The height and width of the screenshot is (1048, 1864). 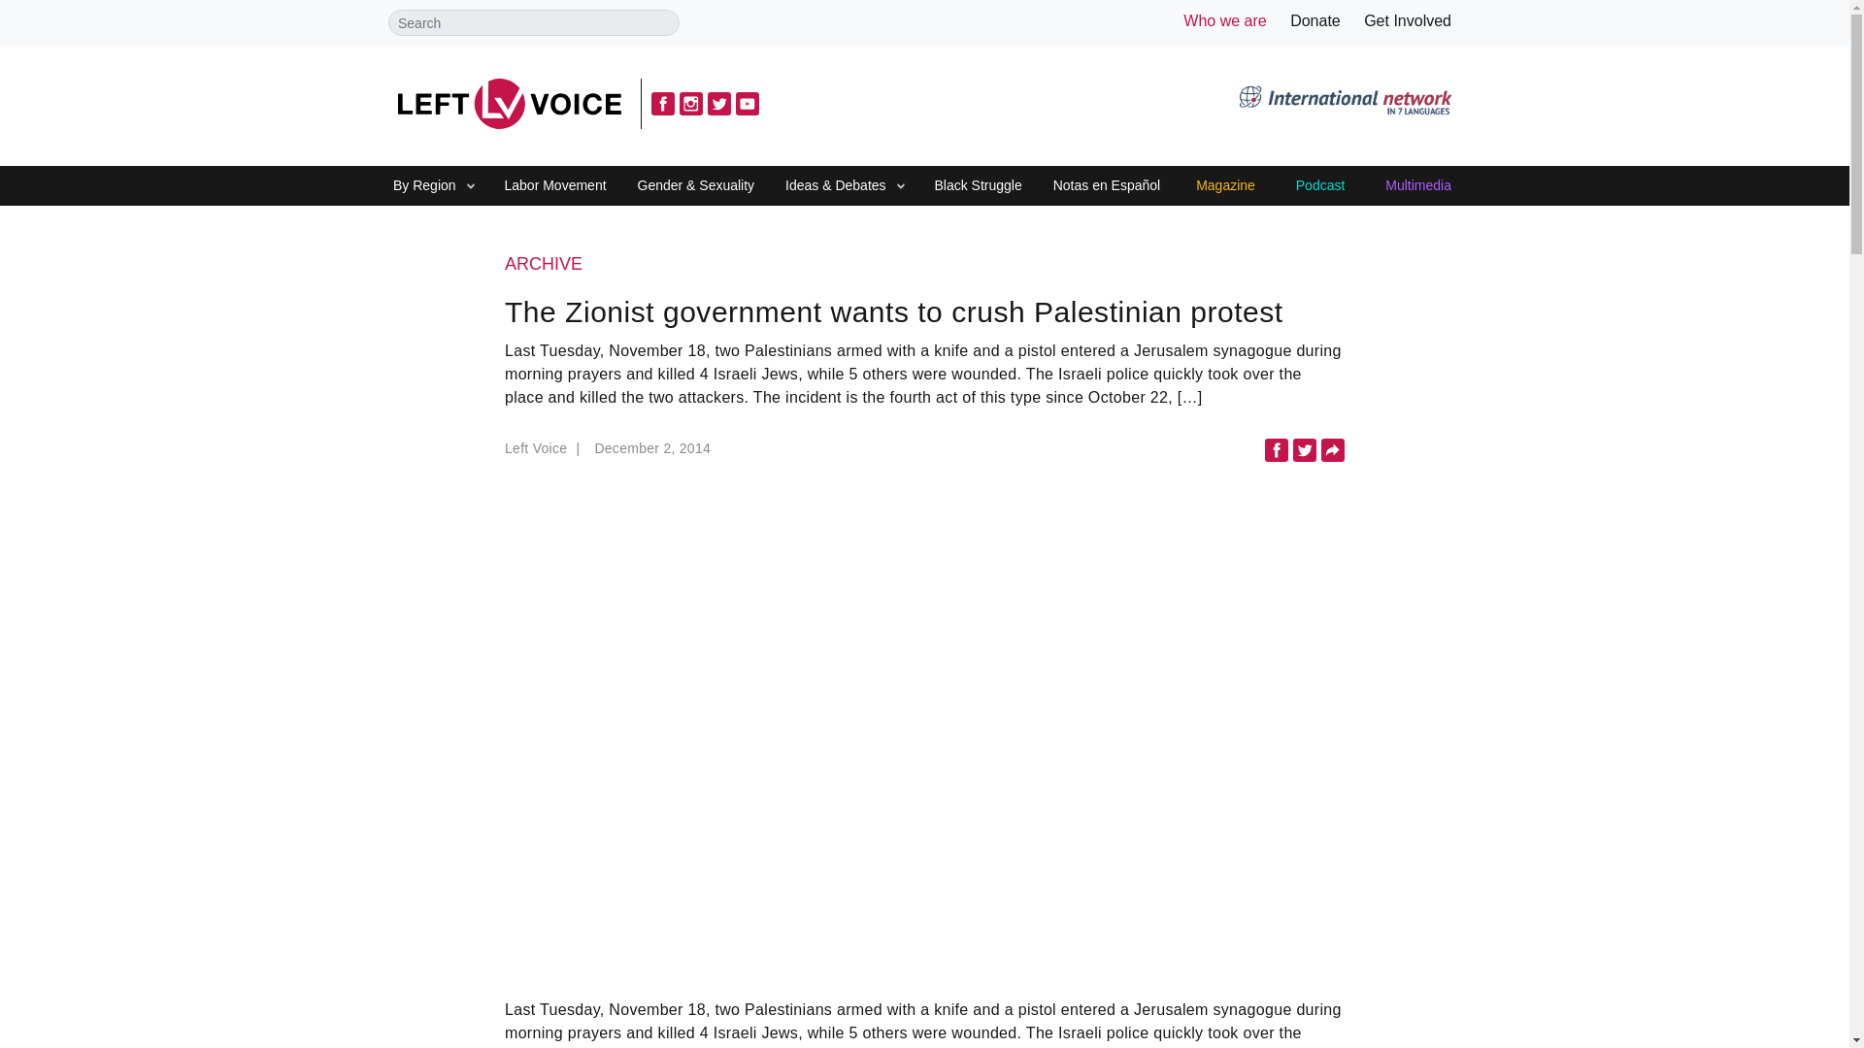 What do you see at coordinates (545, 453) in the screenshot?
I see `Left Voice` at bounding box center [545, 453].